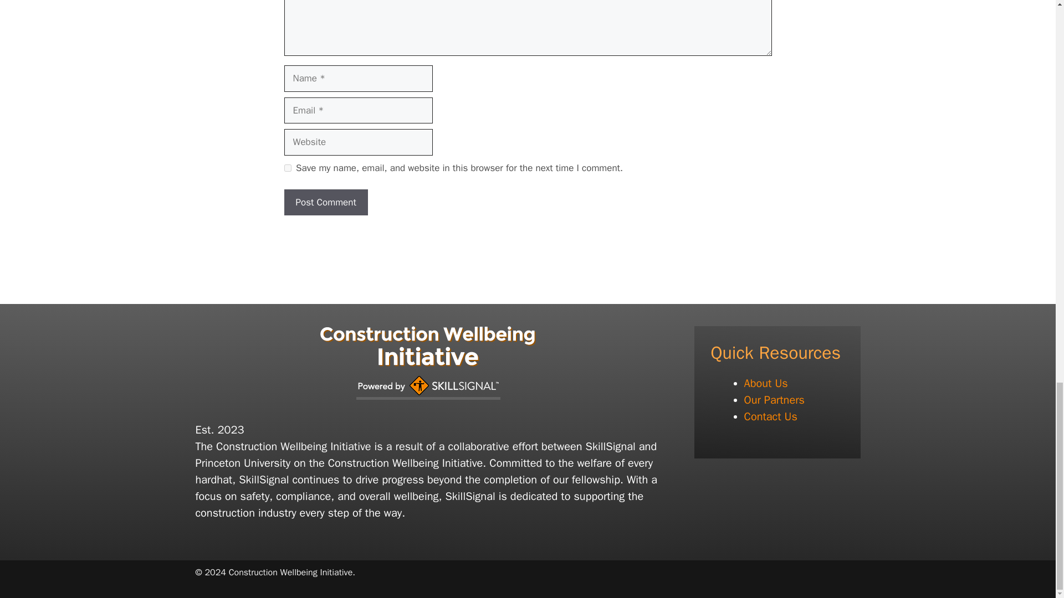  I want to click on Contact Us, so click(770, 416).